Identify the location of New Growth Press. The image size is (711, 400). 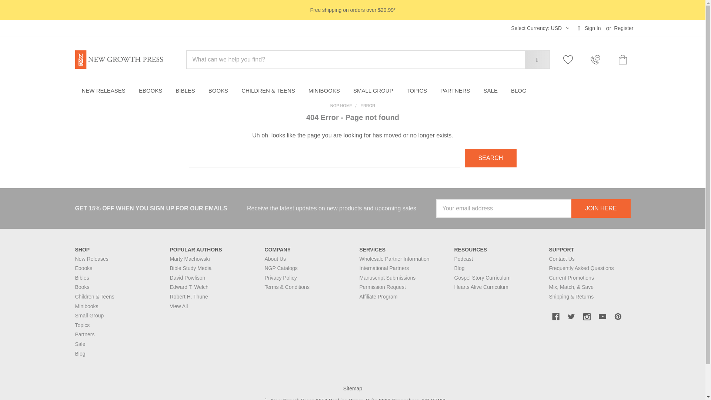
(118, 59).